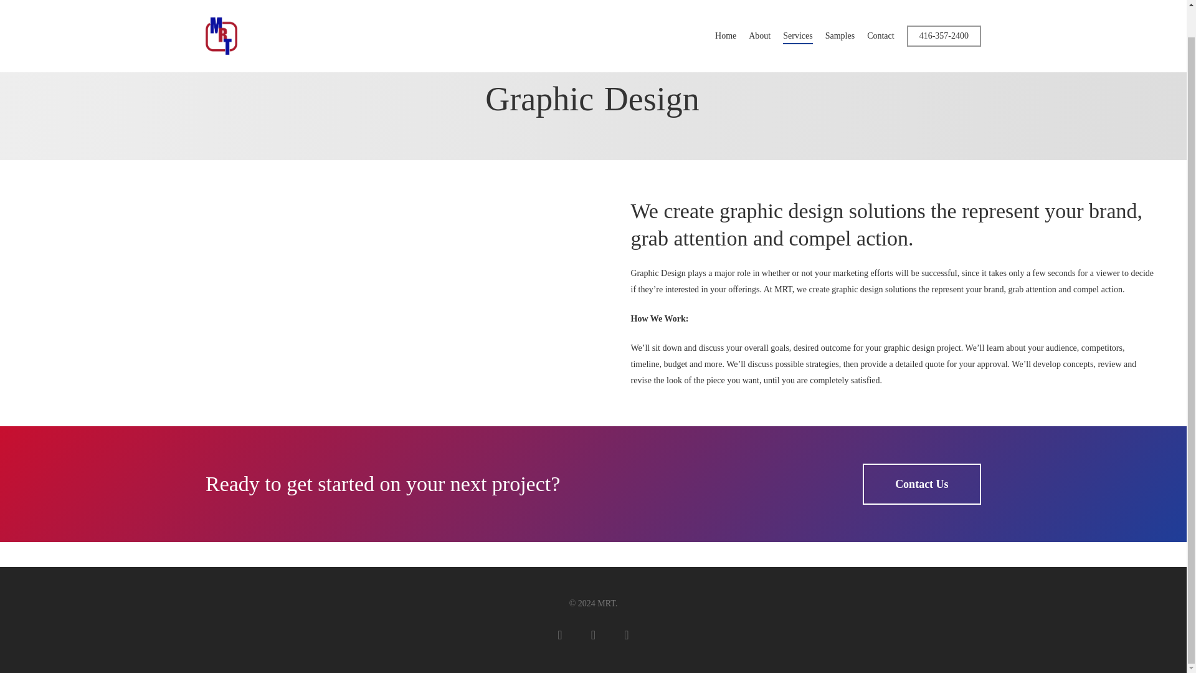 The height and width of the screenshot is (673, 1196). I want to click on About, so click(759, 6).